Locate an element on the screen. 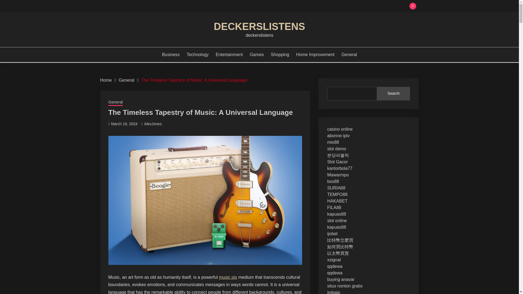  Home Improvement is located at coordinates (315, 54).